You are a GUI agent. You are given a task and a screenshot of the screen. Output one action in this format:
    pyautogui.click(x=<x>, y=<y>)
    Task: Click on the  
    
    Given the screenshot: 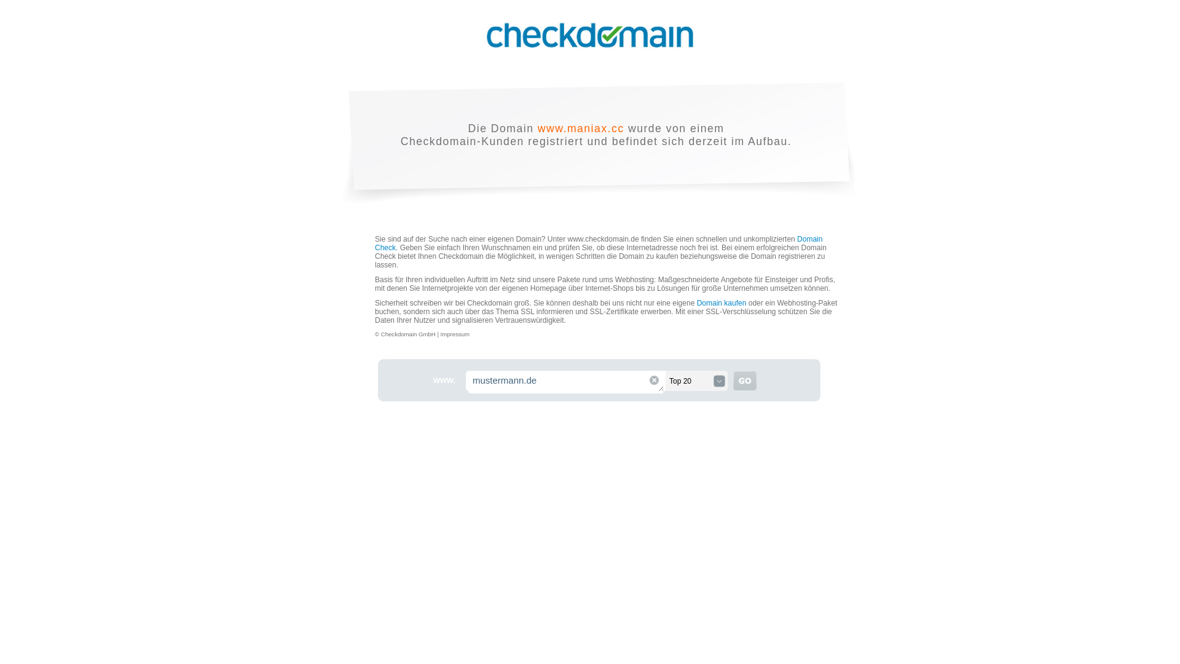 What is the action you would take?
    pyautogui.click(x=654, y=380)
    